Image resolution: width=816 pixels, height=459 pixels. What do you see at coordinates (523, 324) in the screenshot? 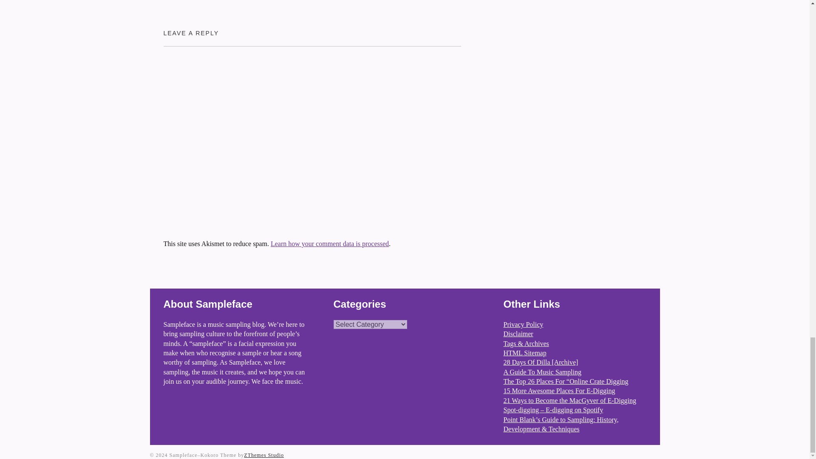
I see `Privacy Policy` at bounding box center [523, 324].